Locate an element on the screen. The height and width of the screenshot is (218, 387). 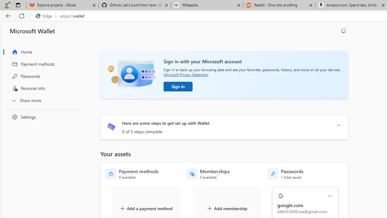
Show more is located at coordinates (44, 100).